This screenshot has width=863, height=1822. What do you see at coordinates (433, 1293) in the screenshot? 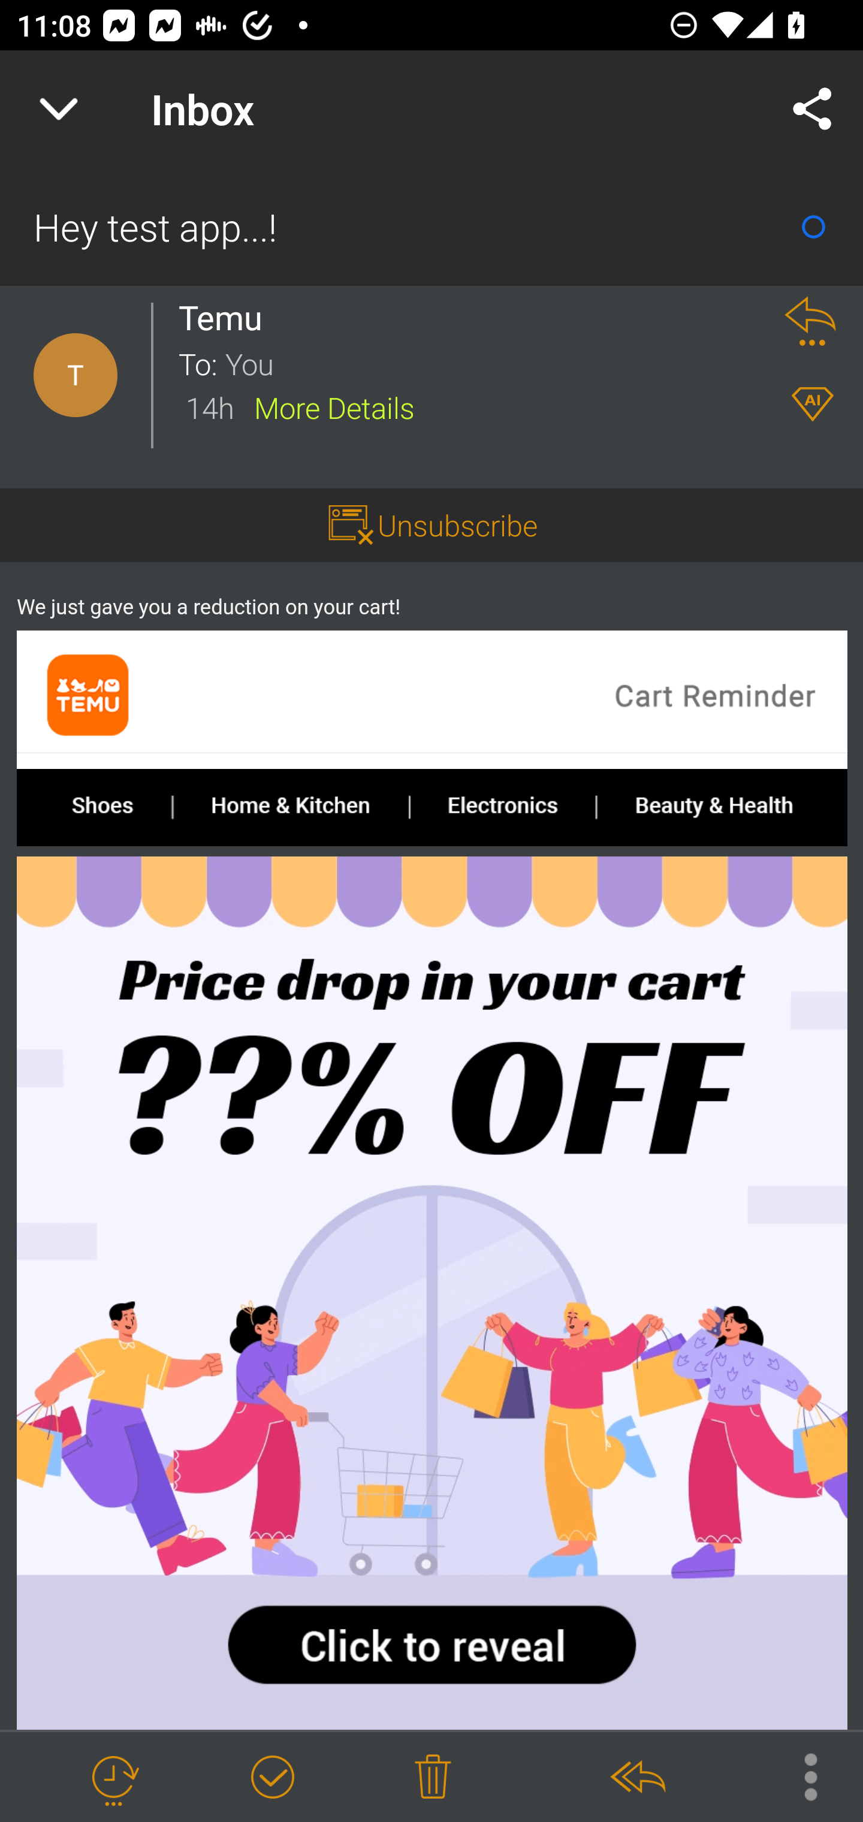
I see `e176c3dfcc1d0626fa44ab5f896871a9` at bounding box center [433, 1293].